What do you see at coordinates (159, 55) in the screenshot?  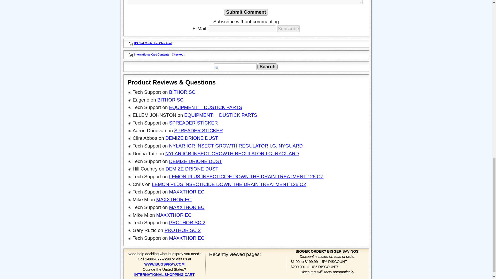 I see `International Cart Contents - Checkout` at bounding box center [159, 55].